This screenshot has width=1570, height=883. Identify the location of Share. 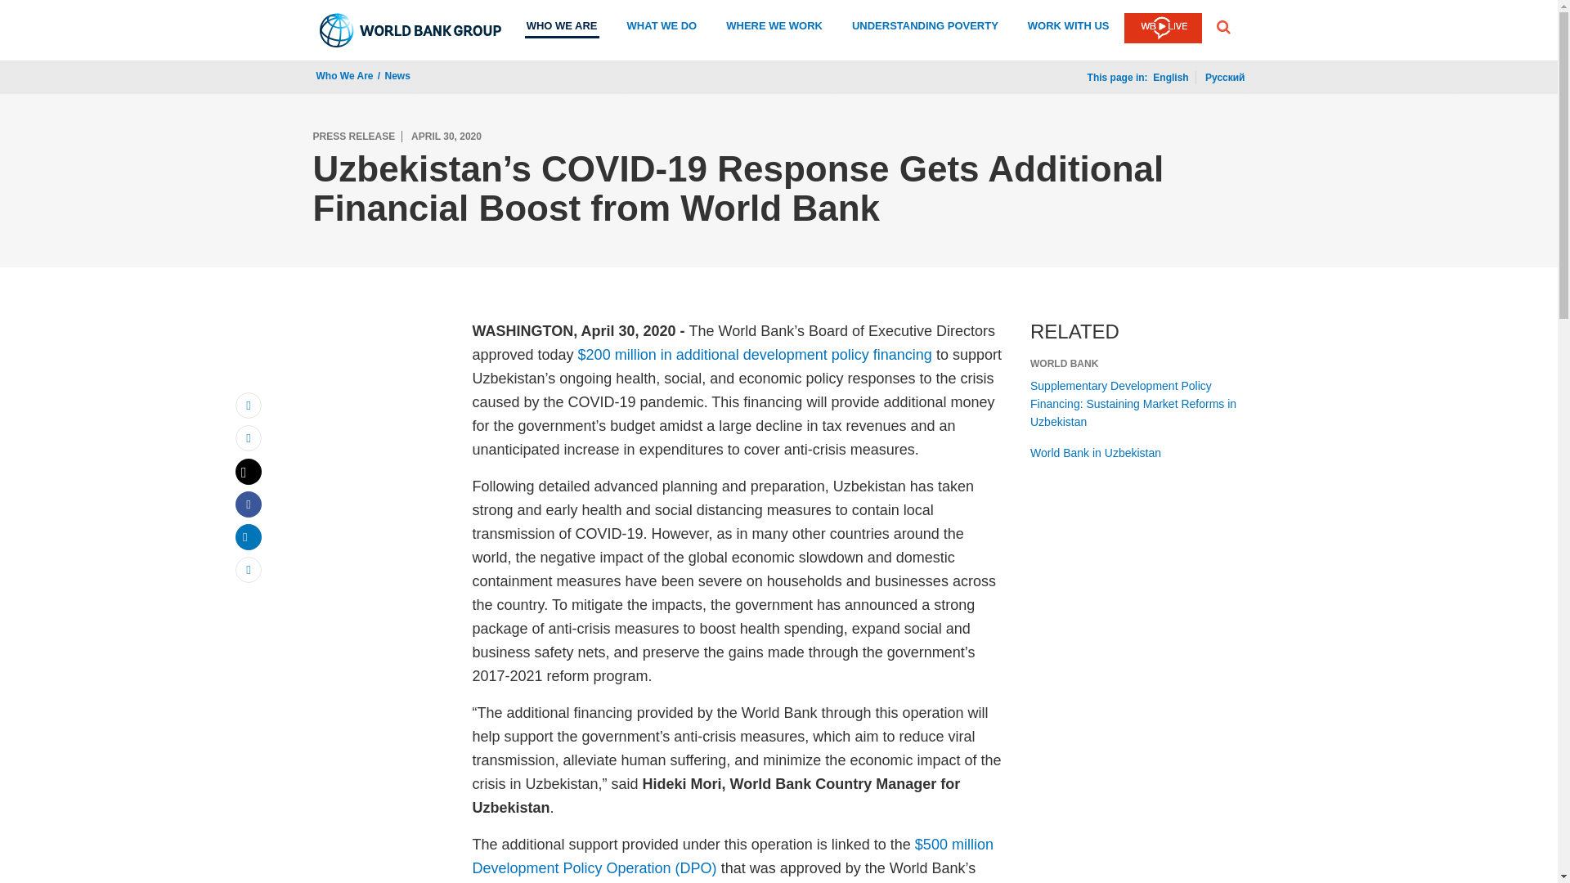
(249, 569).